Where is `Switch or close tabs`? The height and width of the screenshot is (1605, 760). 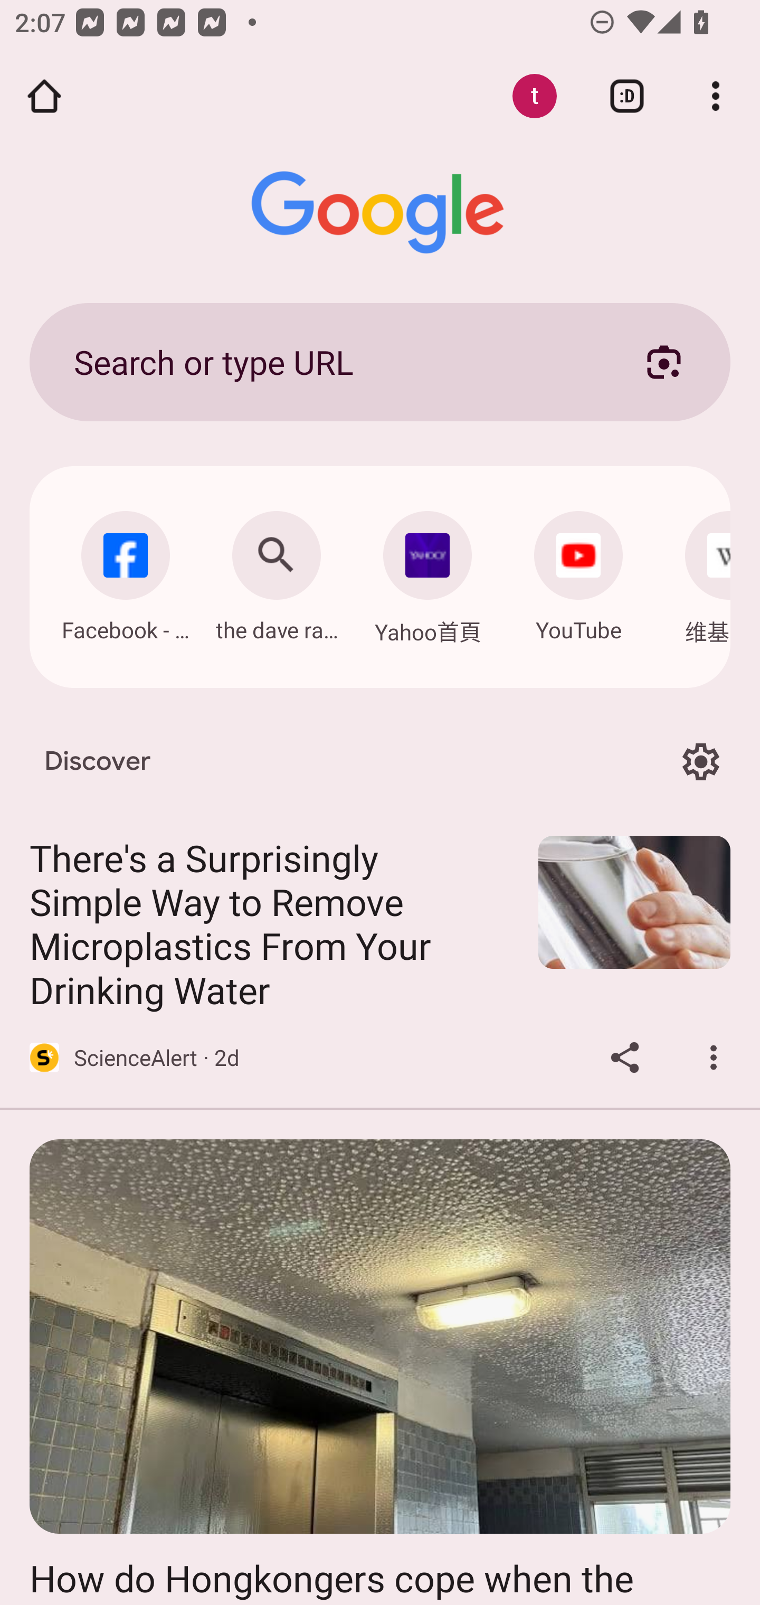
Switch or close tabs is located at coordinates (627, 96).